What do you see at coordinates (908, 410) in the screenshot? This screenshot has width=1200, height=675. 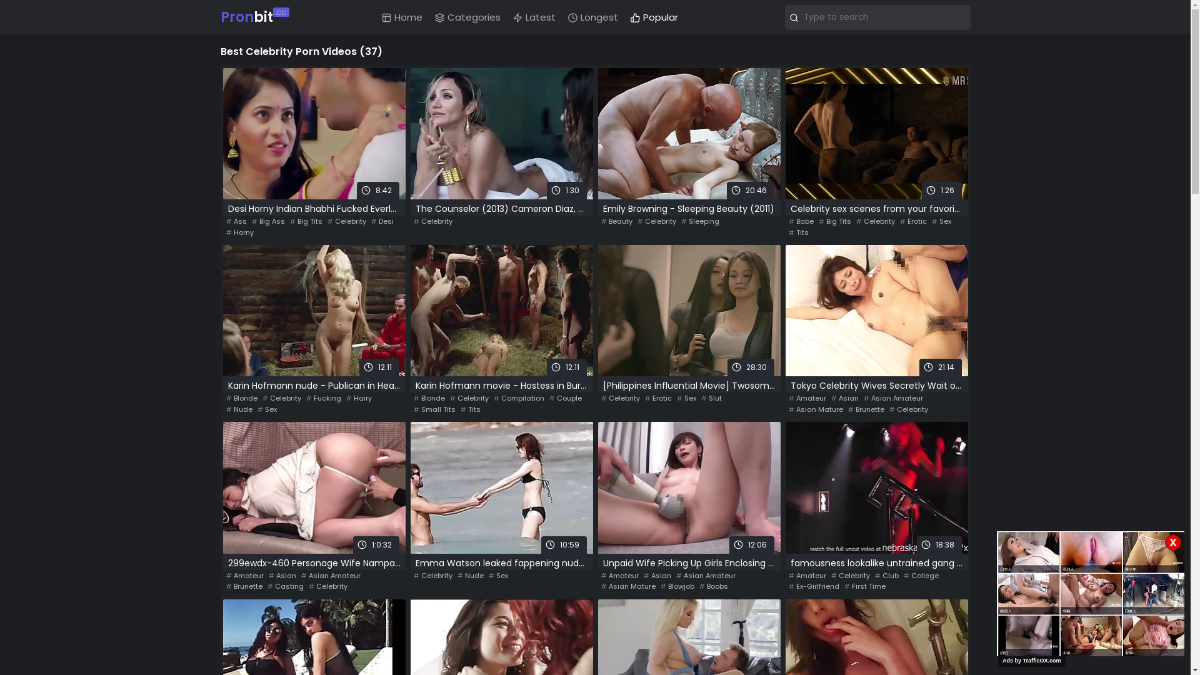 I see `Celebrity` at bounding box center [908, 410].